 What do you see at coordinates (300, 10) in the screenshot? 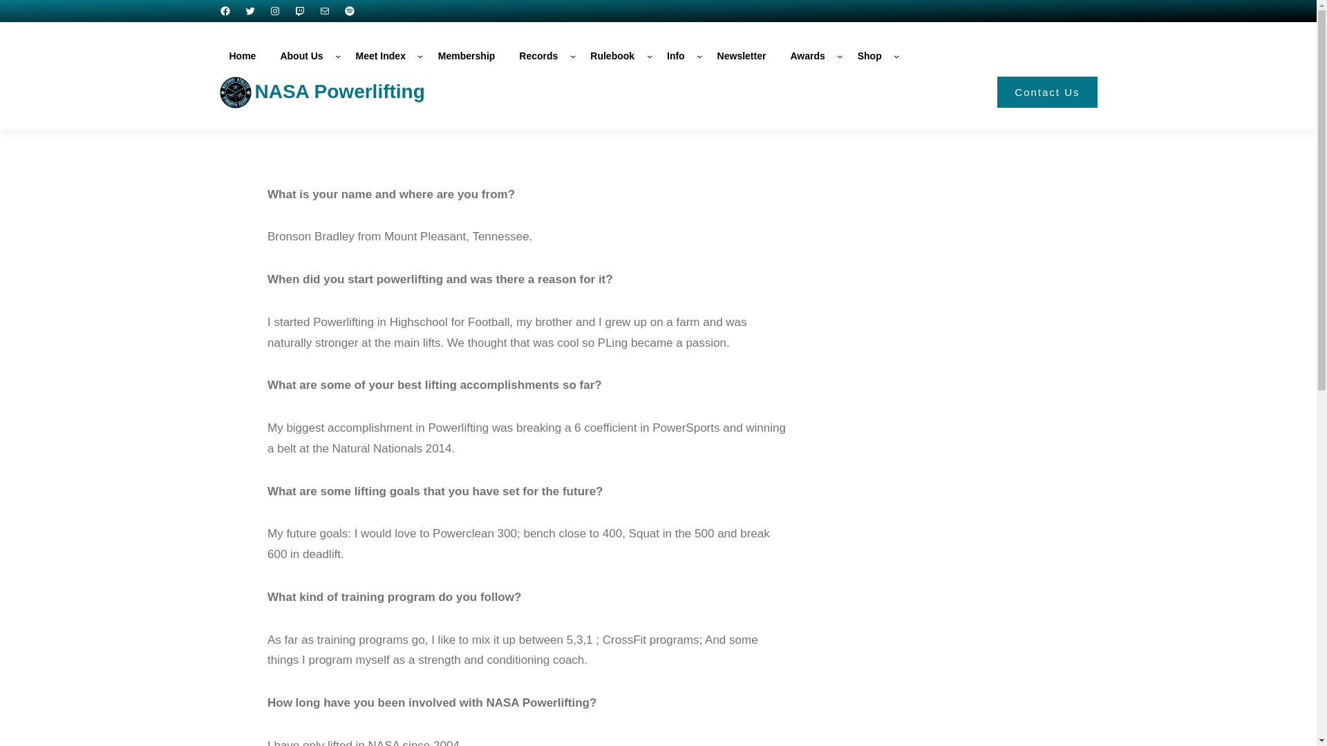
I see `Twitch` at bounding box center [300, 10].